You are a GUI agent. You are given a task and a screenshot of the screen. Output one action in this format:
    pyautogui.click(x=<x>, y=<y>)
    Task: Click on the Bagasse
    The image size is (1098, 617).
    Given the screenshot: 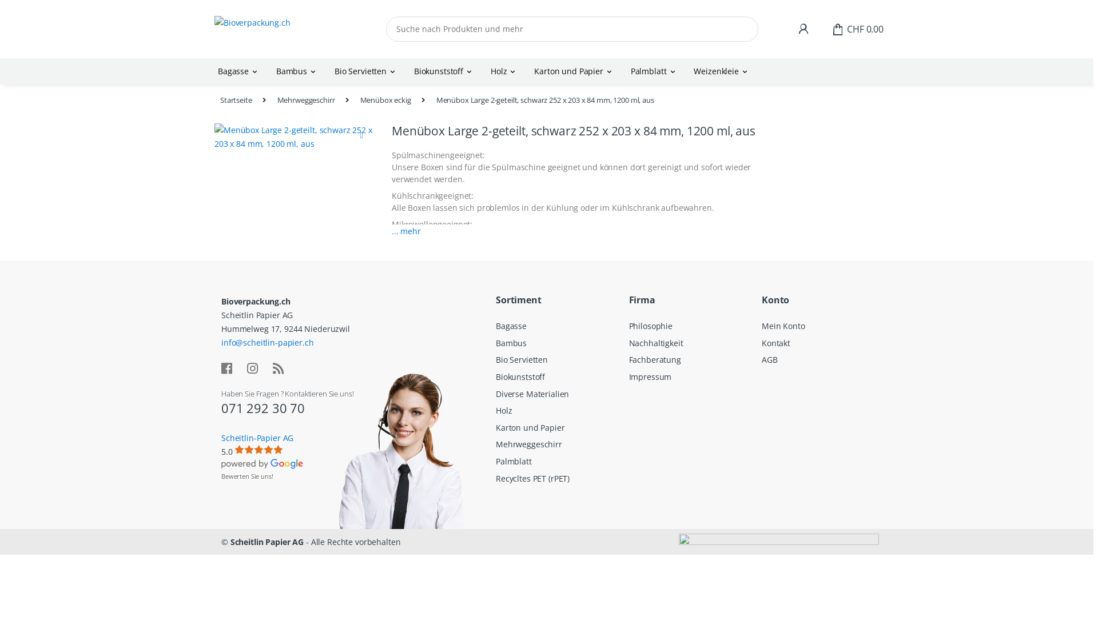 What is the action you would take?
    pyautogui.click(x=239, y=71)
    